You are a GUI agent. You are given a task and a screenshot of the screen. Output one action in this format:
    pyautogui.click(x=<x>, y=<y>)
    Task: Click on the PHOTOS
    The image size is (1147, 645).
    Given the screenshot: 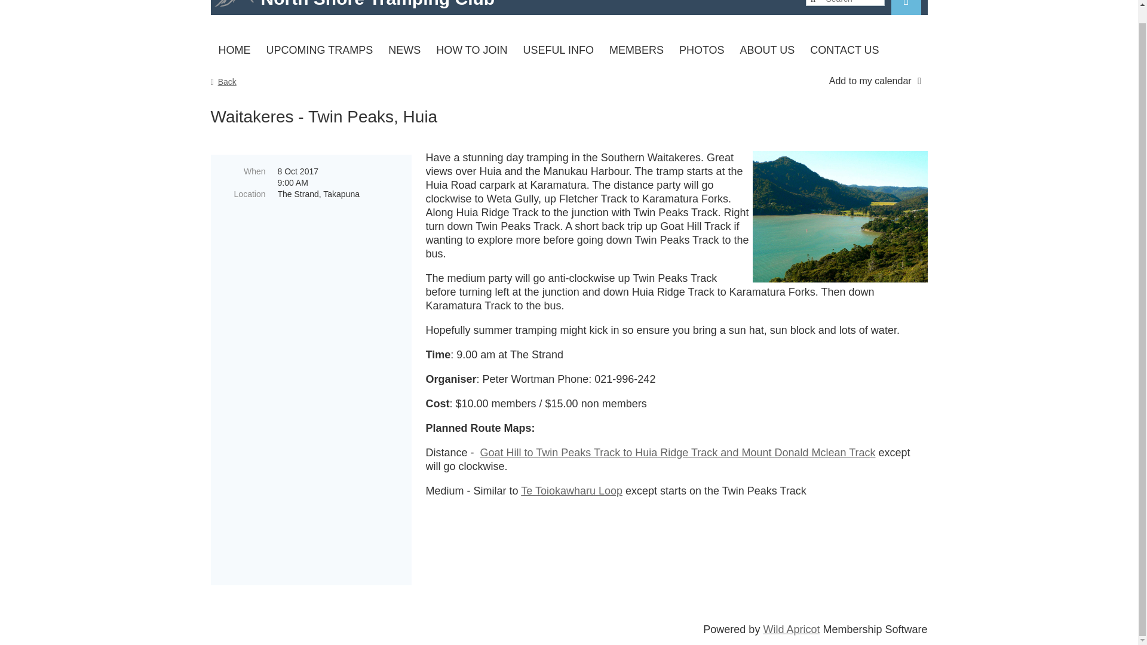 What is the action you would take?
    pyautogui.click(x=701, y=50)
    